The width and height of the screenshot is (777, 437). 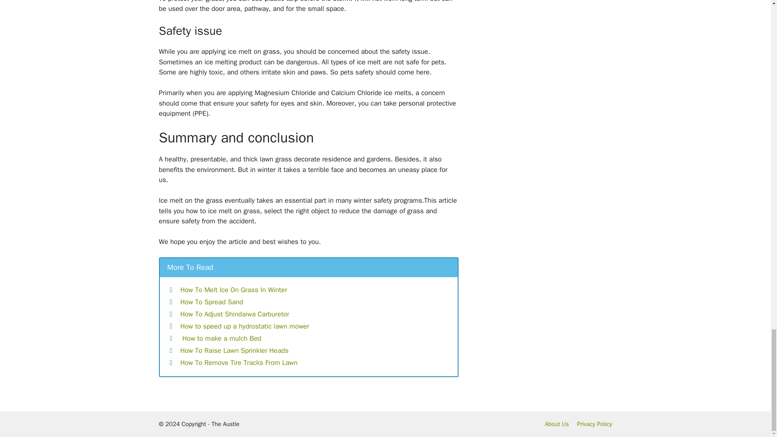 I want to click on How To Adjust Shindaiwa Carburetor, so click(x=235, y=314).